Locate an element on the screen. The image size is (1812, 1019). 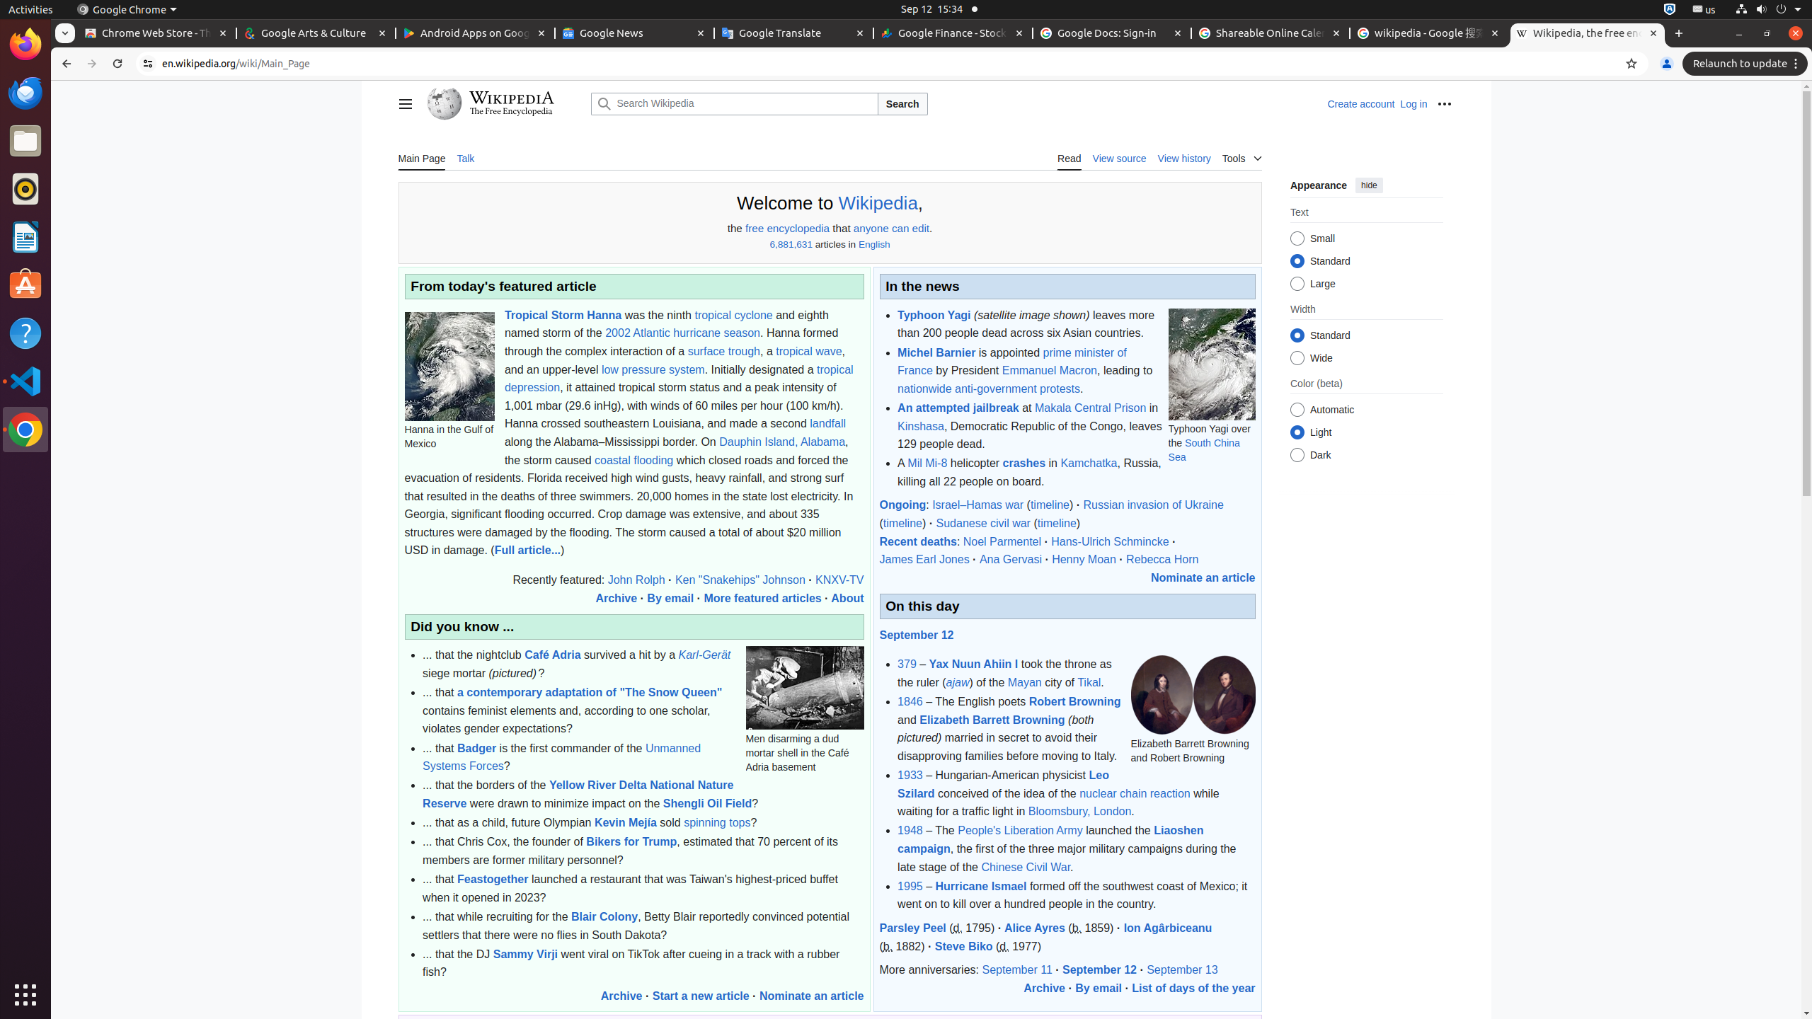
Feastogether is located at coordinates (493, 880).